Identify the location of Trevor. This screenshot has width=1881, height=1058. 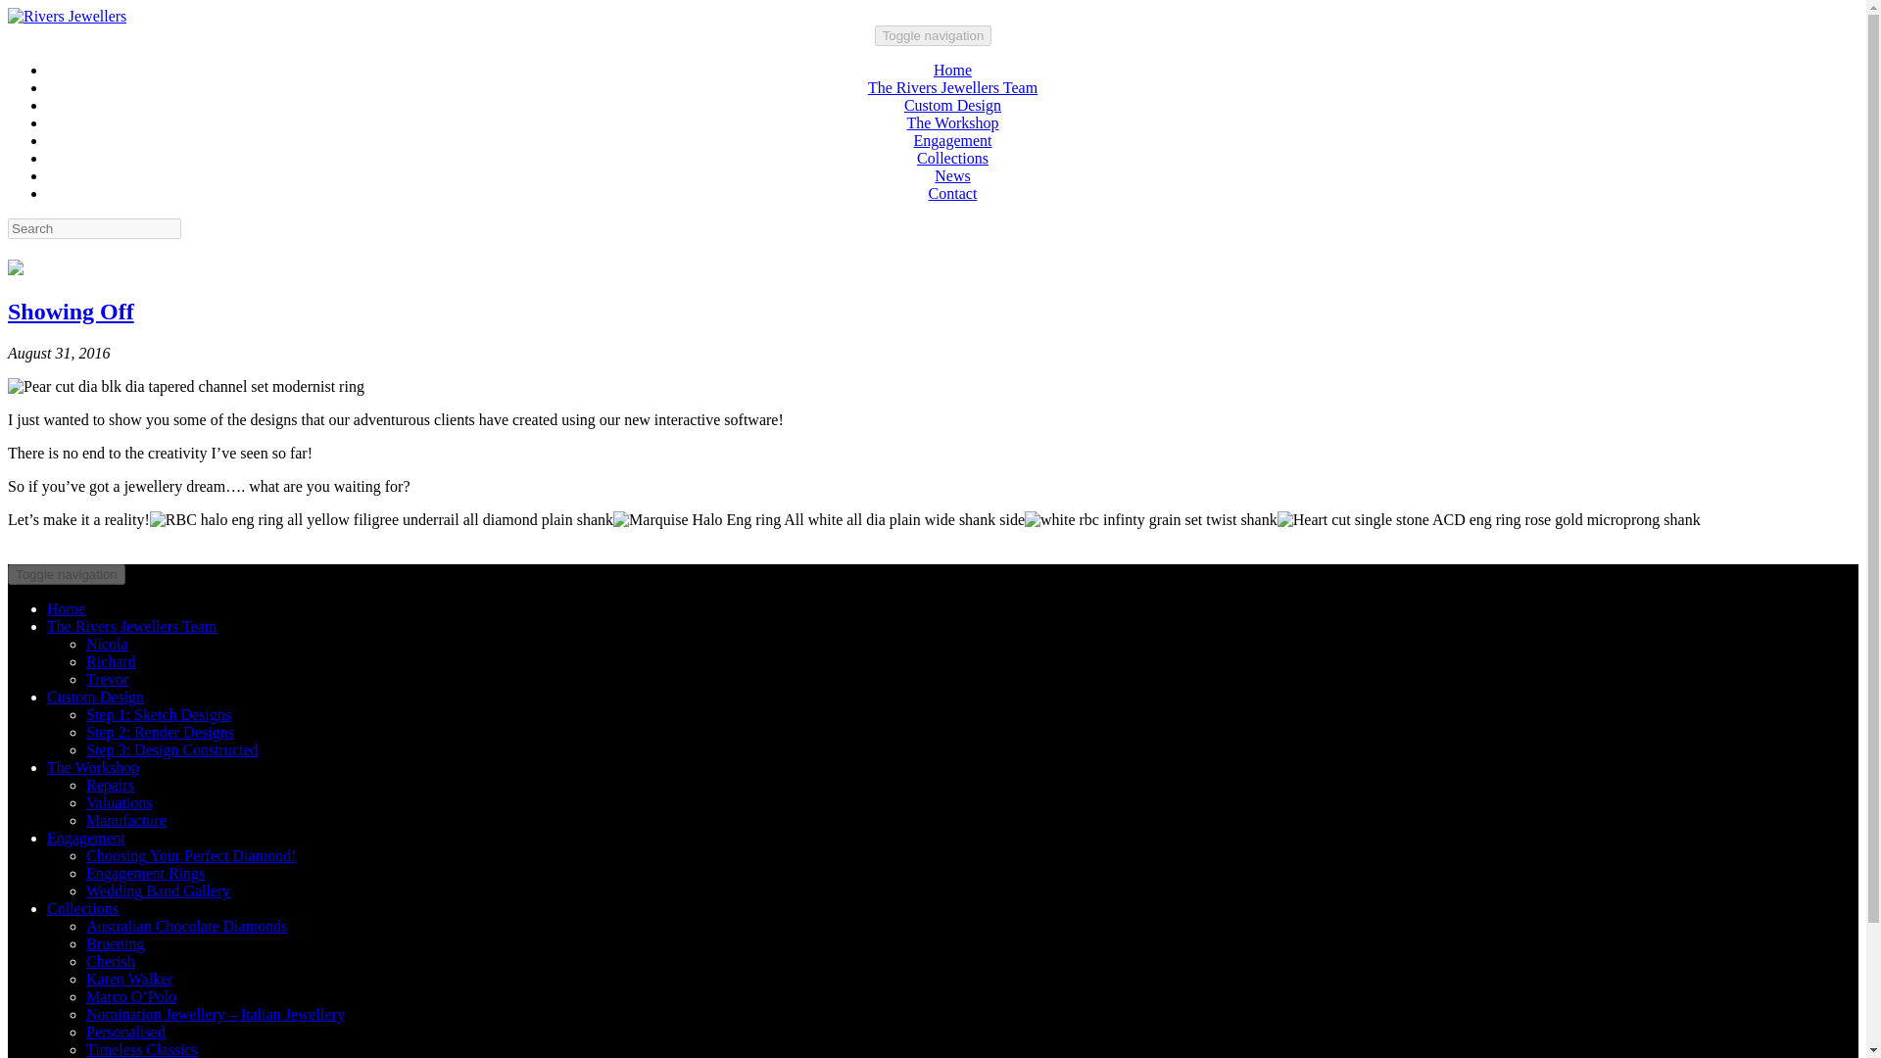
(107, 679).